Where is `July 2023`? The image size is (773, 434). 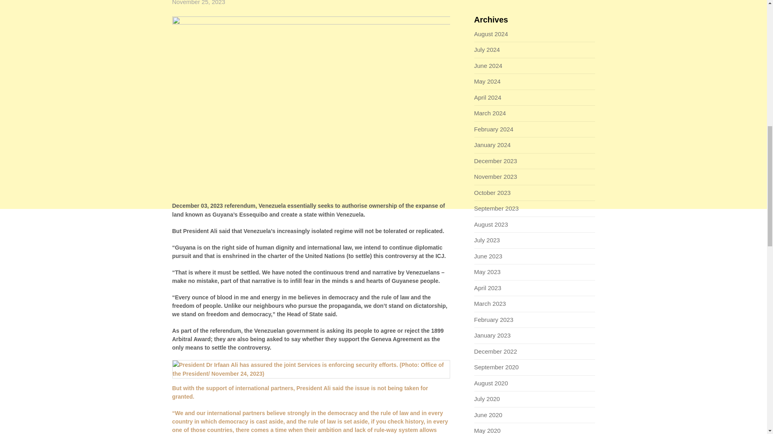 July 2023 is located at coordinates (487, 240).